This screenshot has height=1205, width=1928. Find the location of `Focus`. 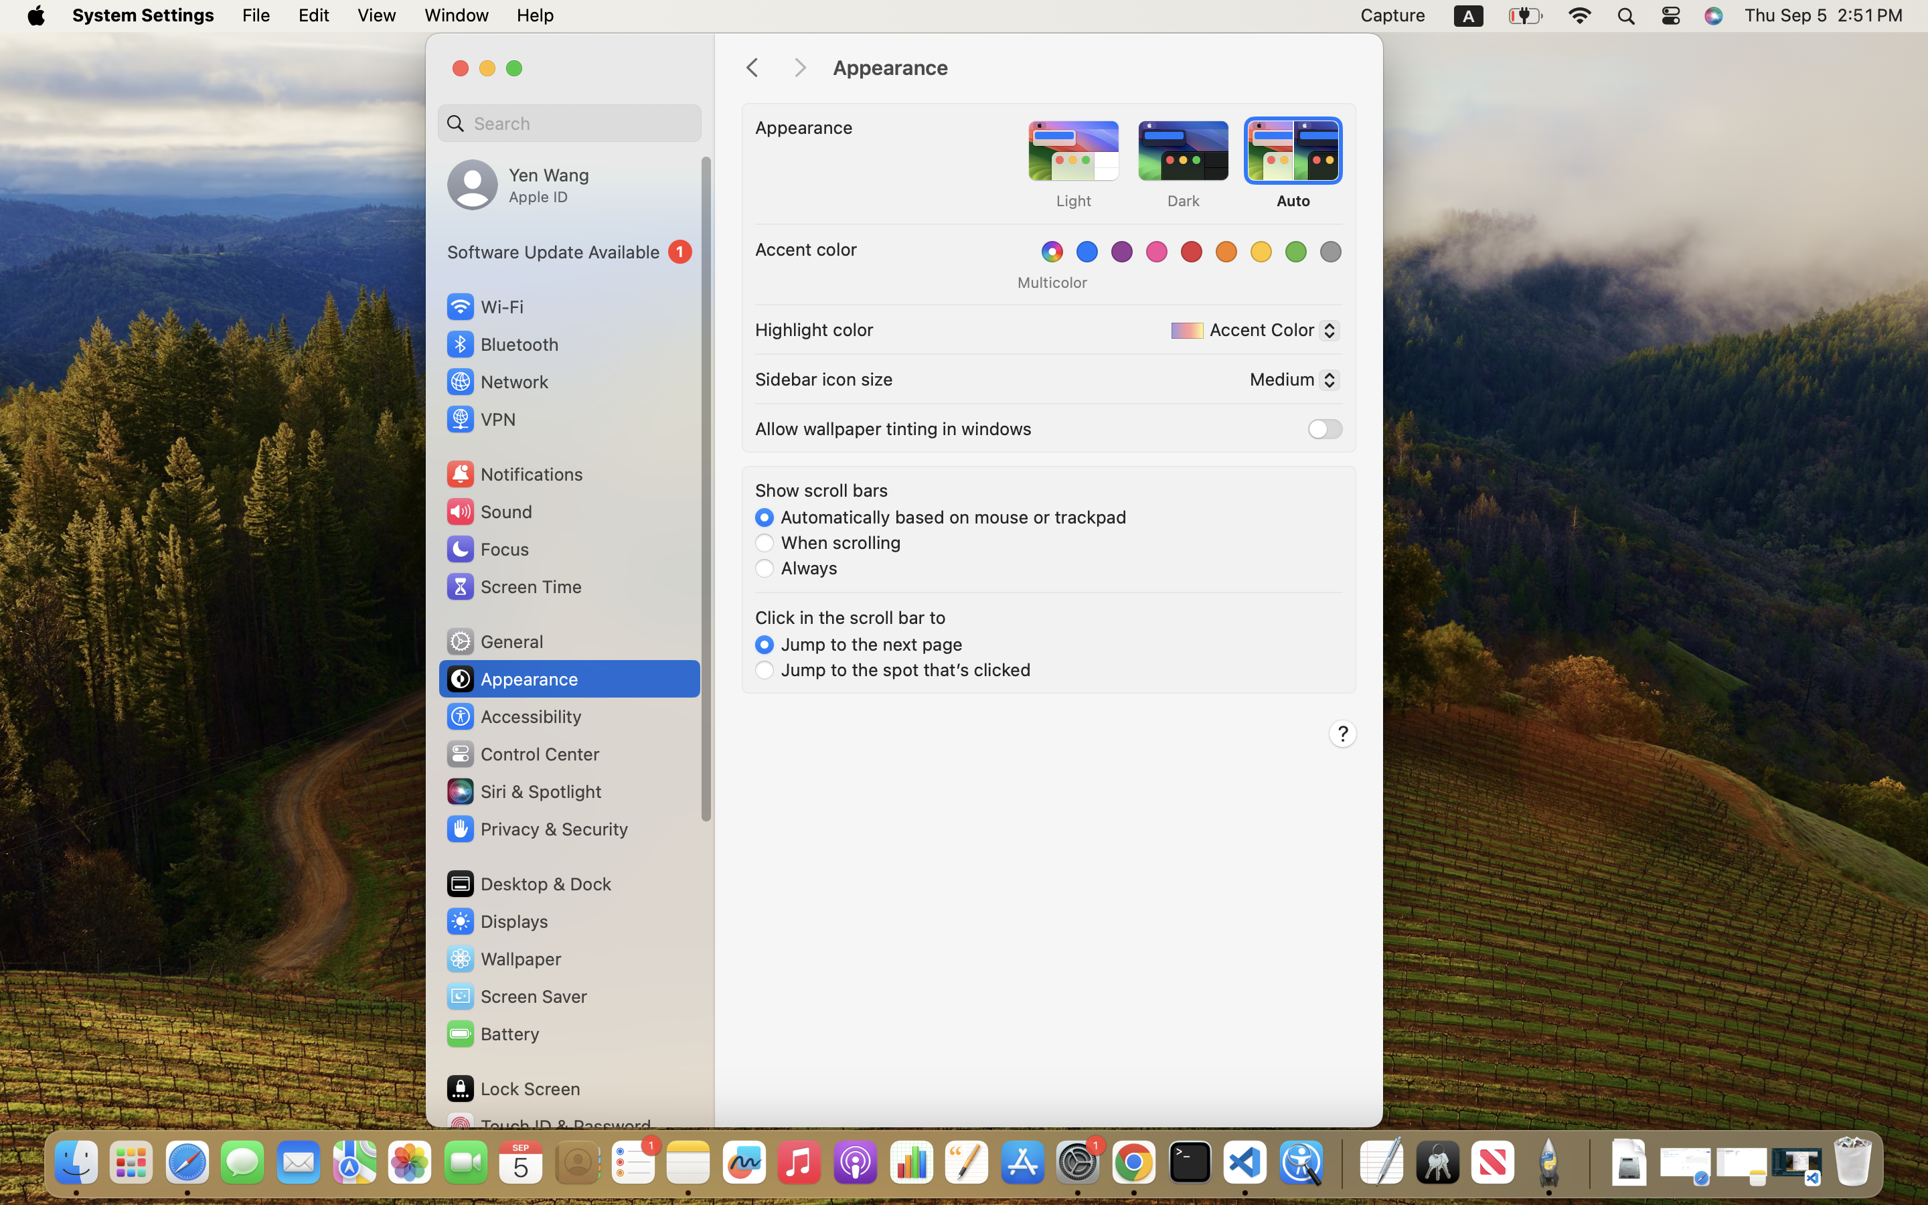

Focus is located at coordinates (487, 549).